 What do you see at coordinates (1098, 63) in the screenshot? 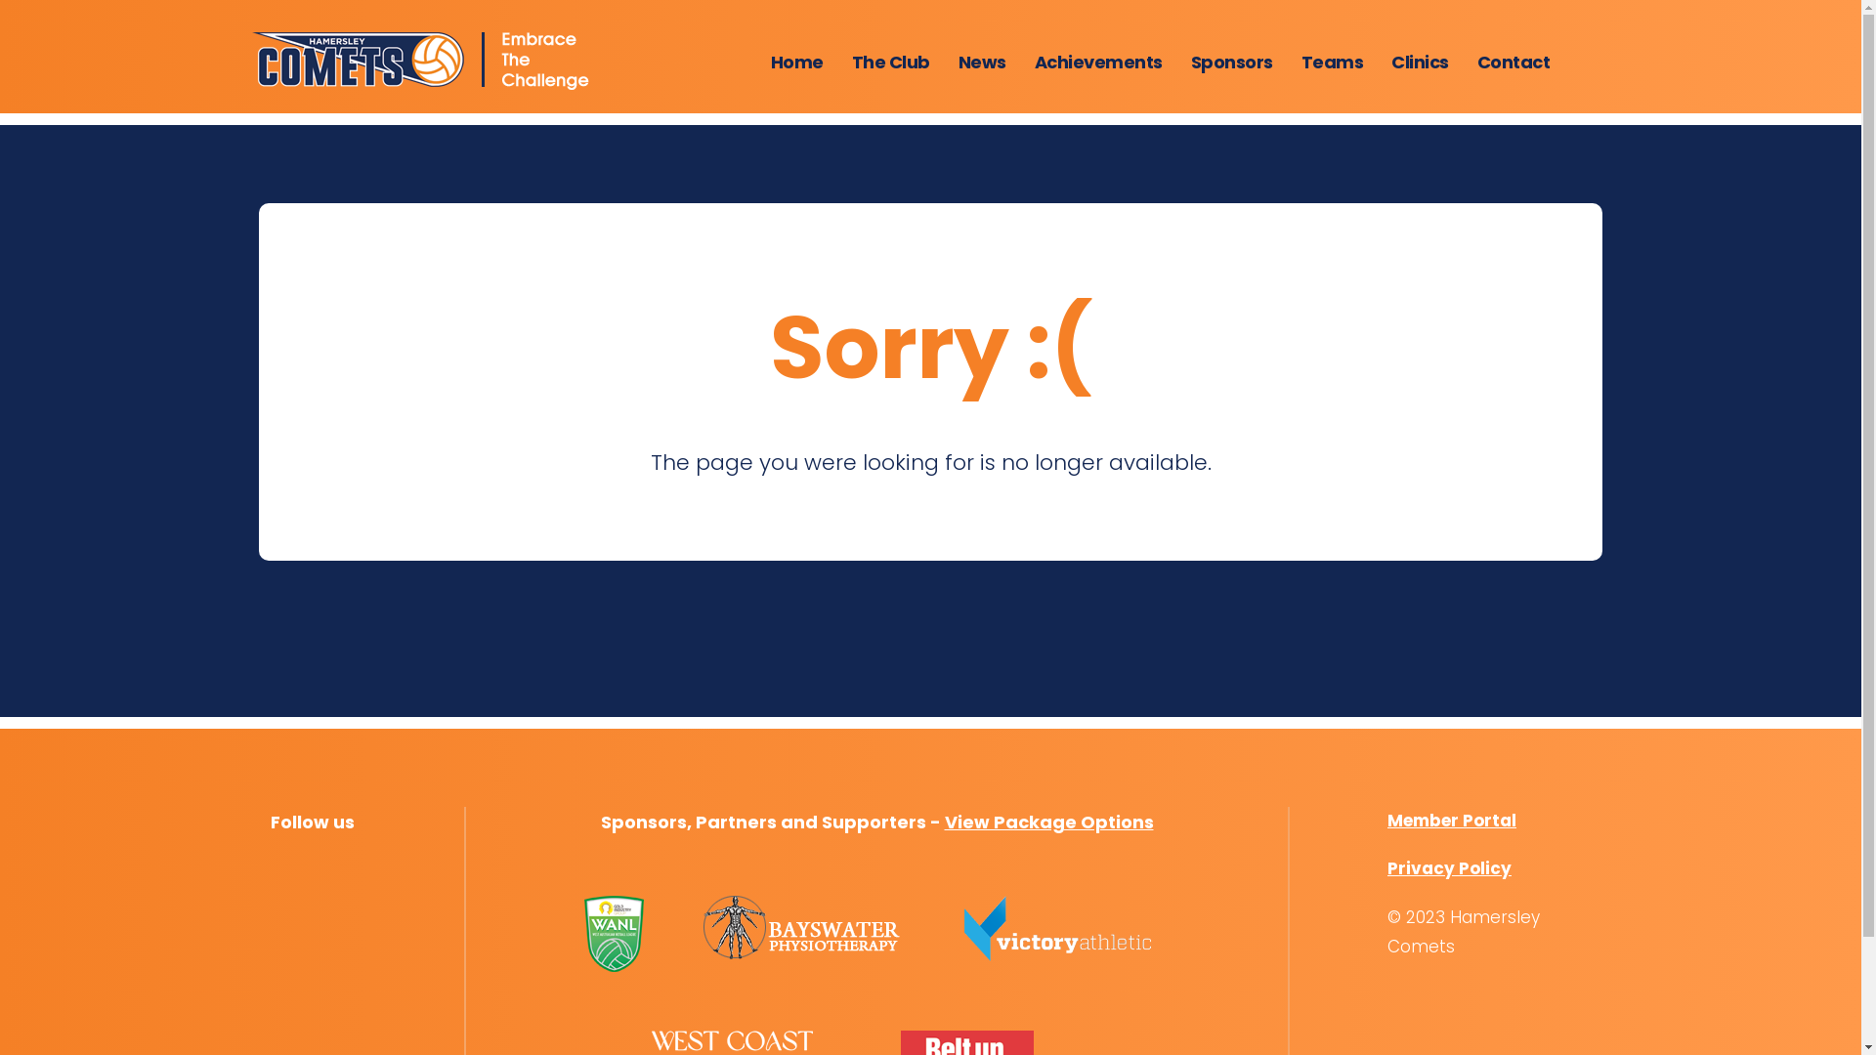
I see `Achievements` at bounding box center [1098, 63].